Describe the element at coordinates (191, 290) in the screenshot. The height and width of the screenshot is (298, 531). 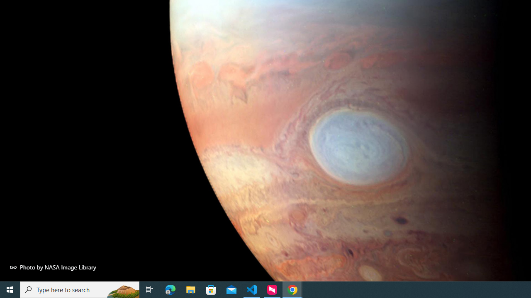
I see `File Explorer` at that location.